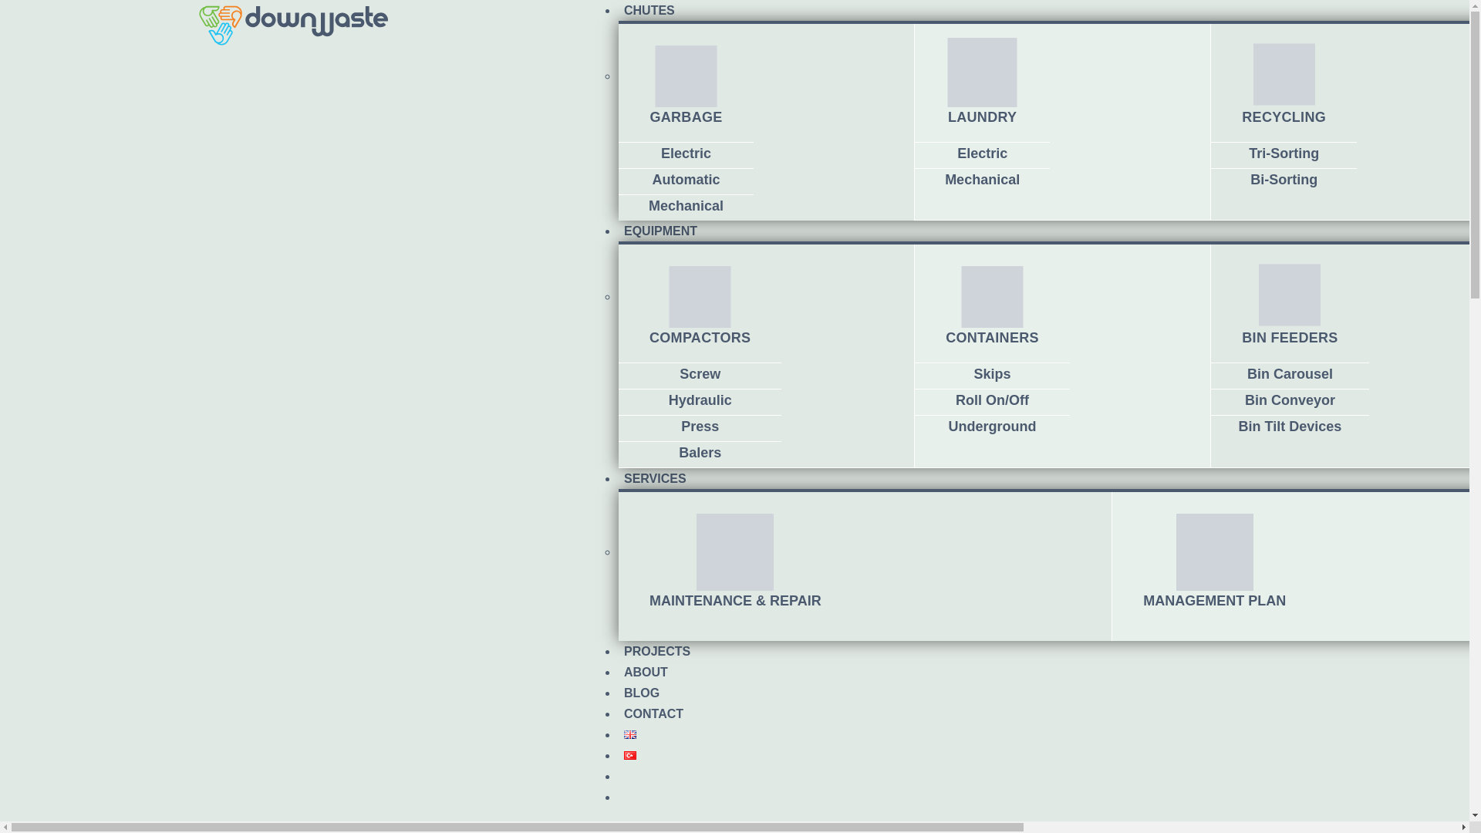 The width and height of the screenshot is (1481, 833). Describe the element at coordinates (653, 711) in the screenshot. I see `Contact` at that location.